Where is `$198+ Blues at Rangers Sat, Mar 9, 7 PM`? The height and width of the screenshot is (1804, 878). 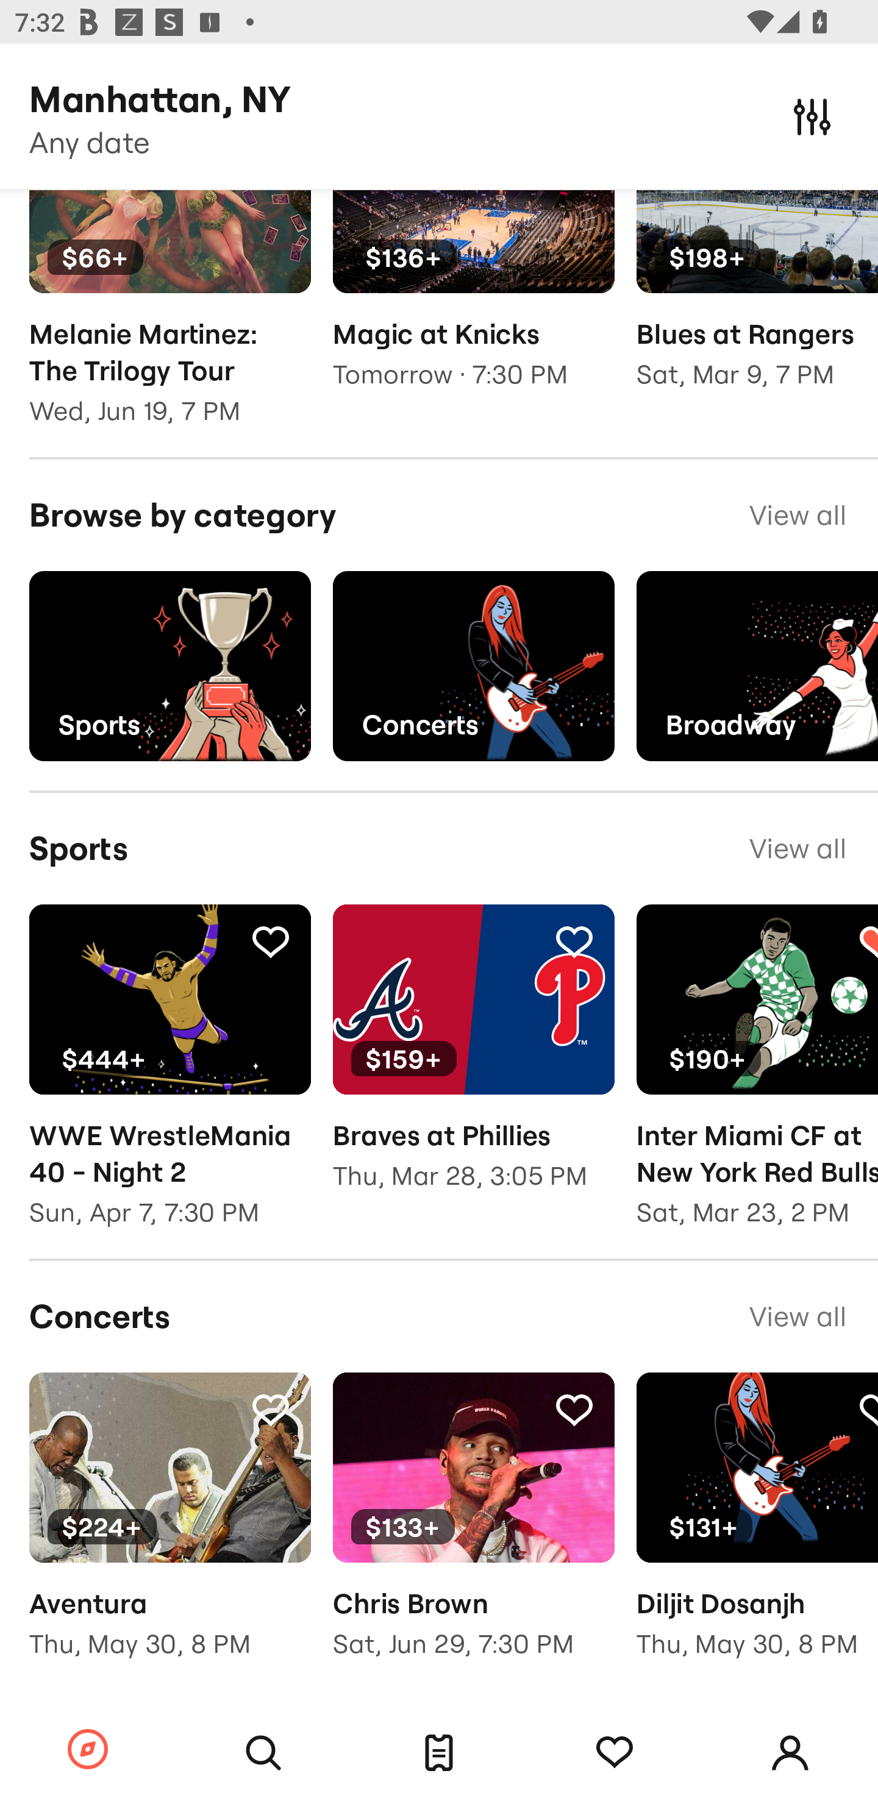
$198+ Blues at Rangers Sat, Mar 9, 7 PM is located at coordinates (757, 304).